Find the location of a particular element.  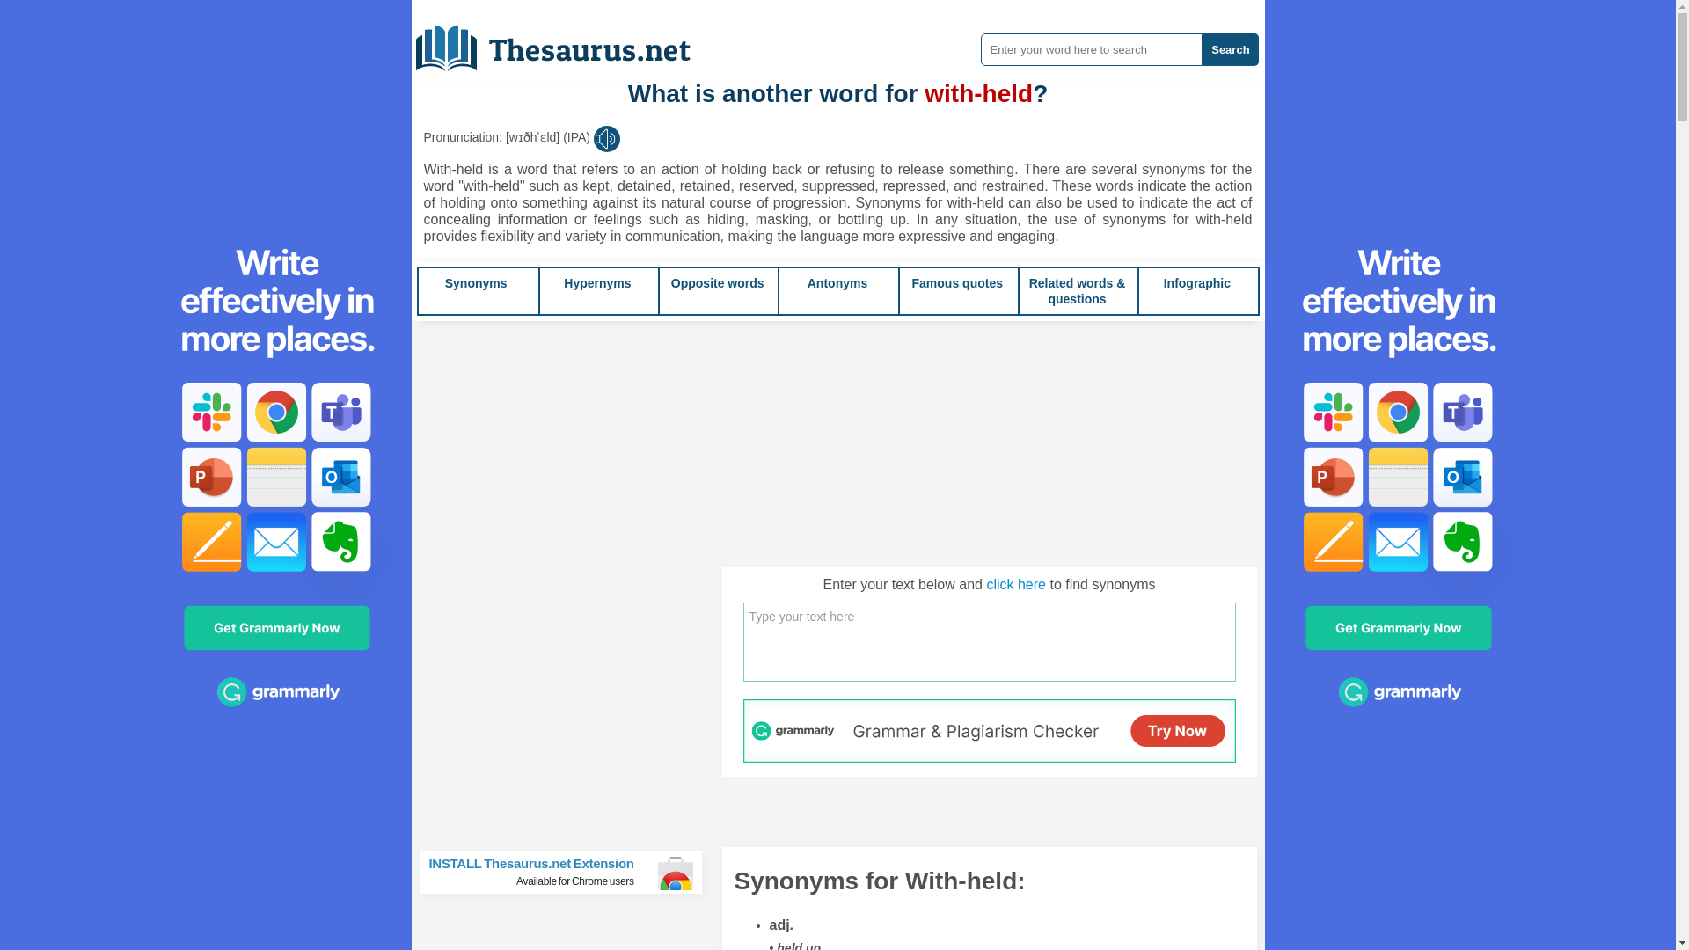

Famous quotes is located at coordinates (596, 283).